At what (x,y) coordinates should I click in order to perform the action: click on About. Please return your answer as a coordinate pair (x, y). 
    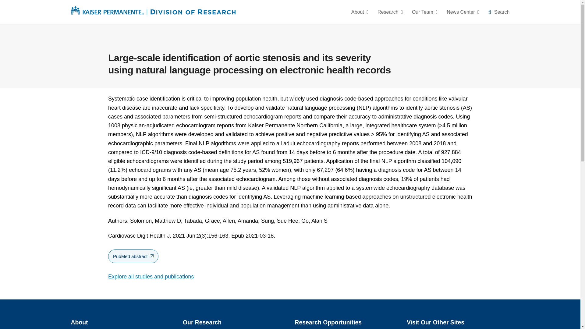
    Looking at the image, I should click on (360, 12).